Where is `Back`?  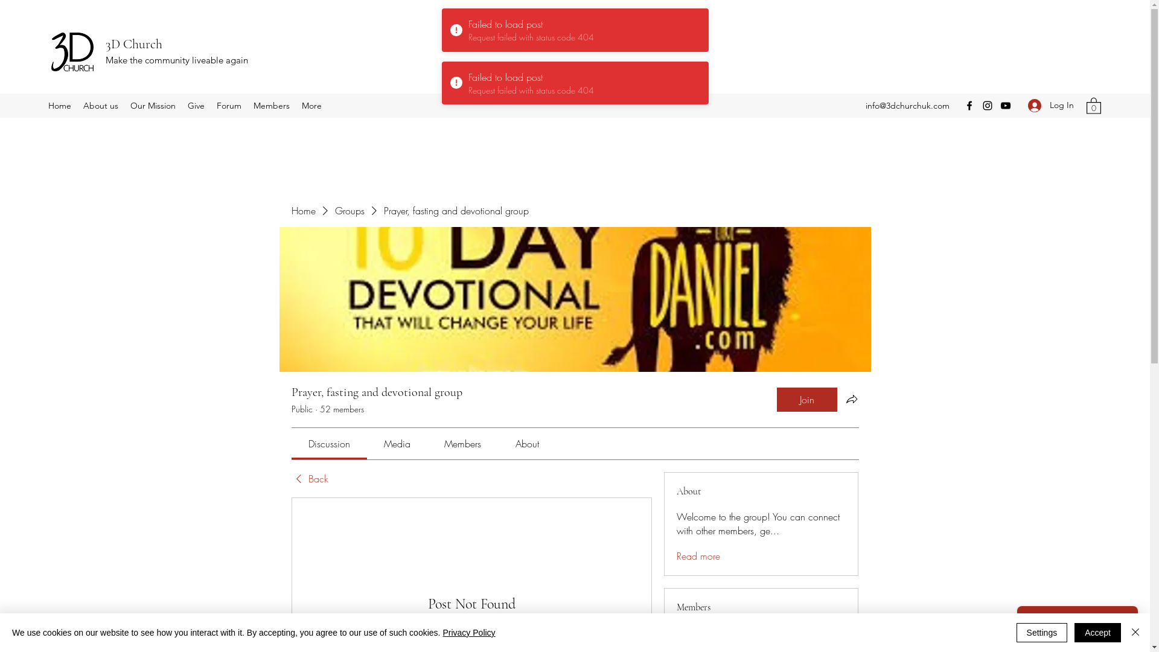 Back is located at coordinates (309, 479).